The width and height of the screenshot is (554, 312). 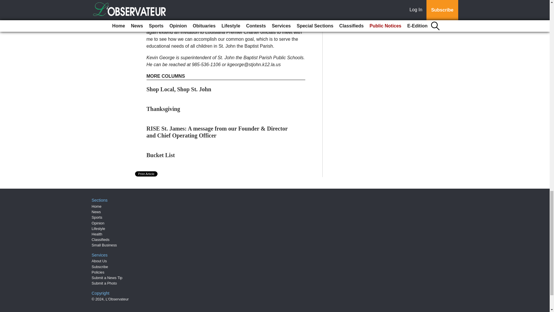 What do you see at coordinates (163, 109) in the screenshot?
I see `Thanksgiving` at bounding box center [163, 109].